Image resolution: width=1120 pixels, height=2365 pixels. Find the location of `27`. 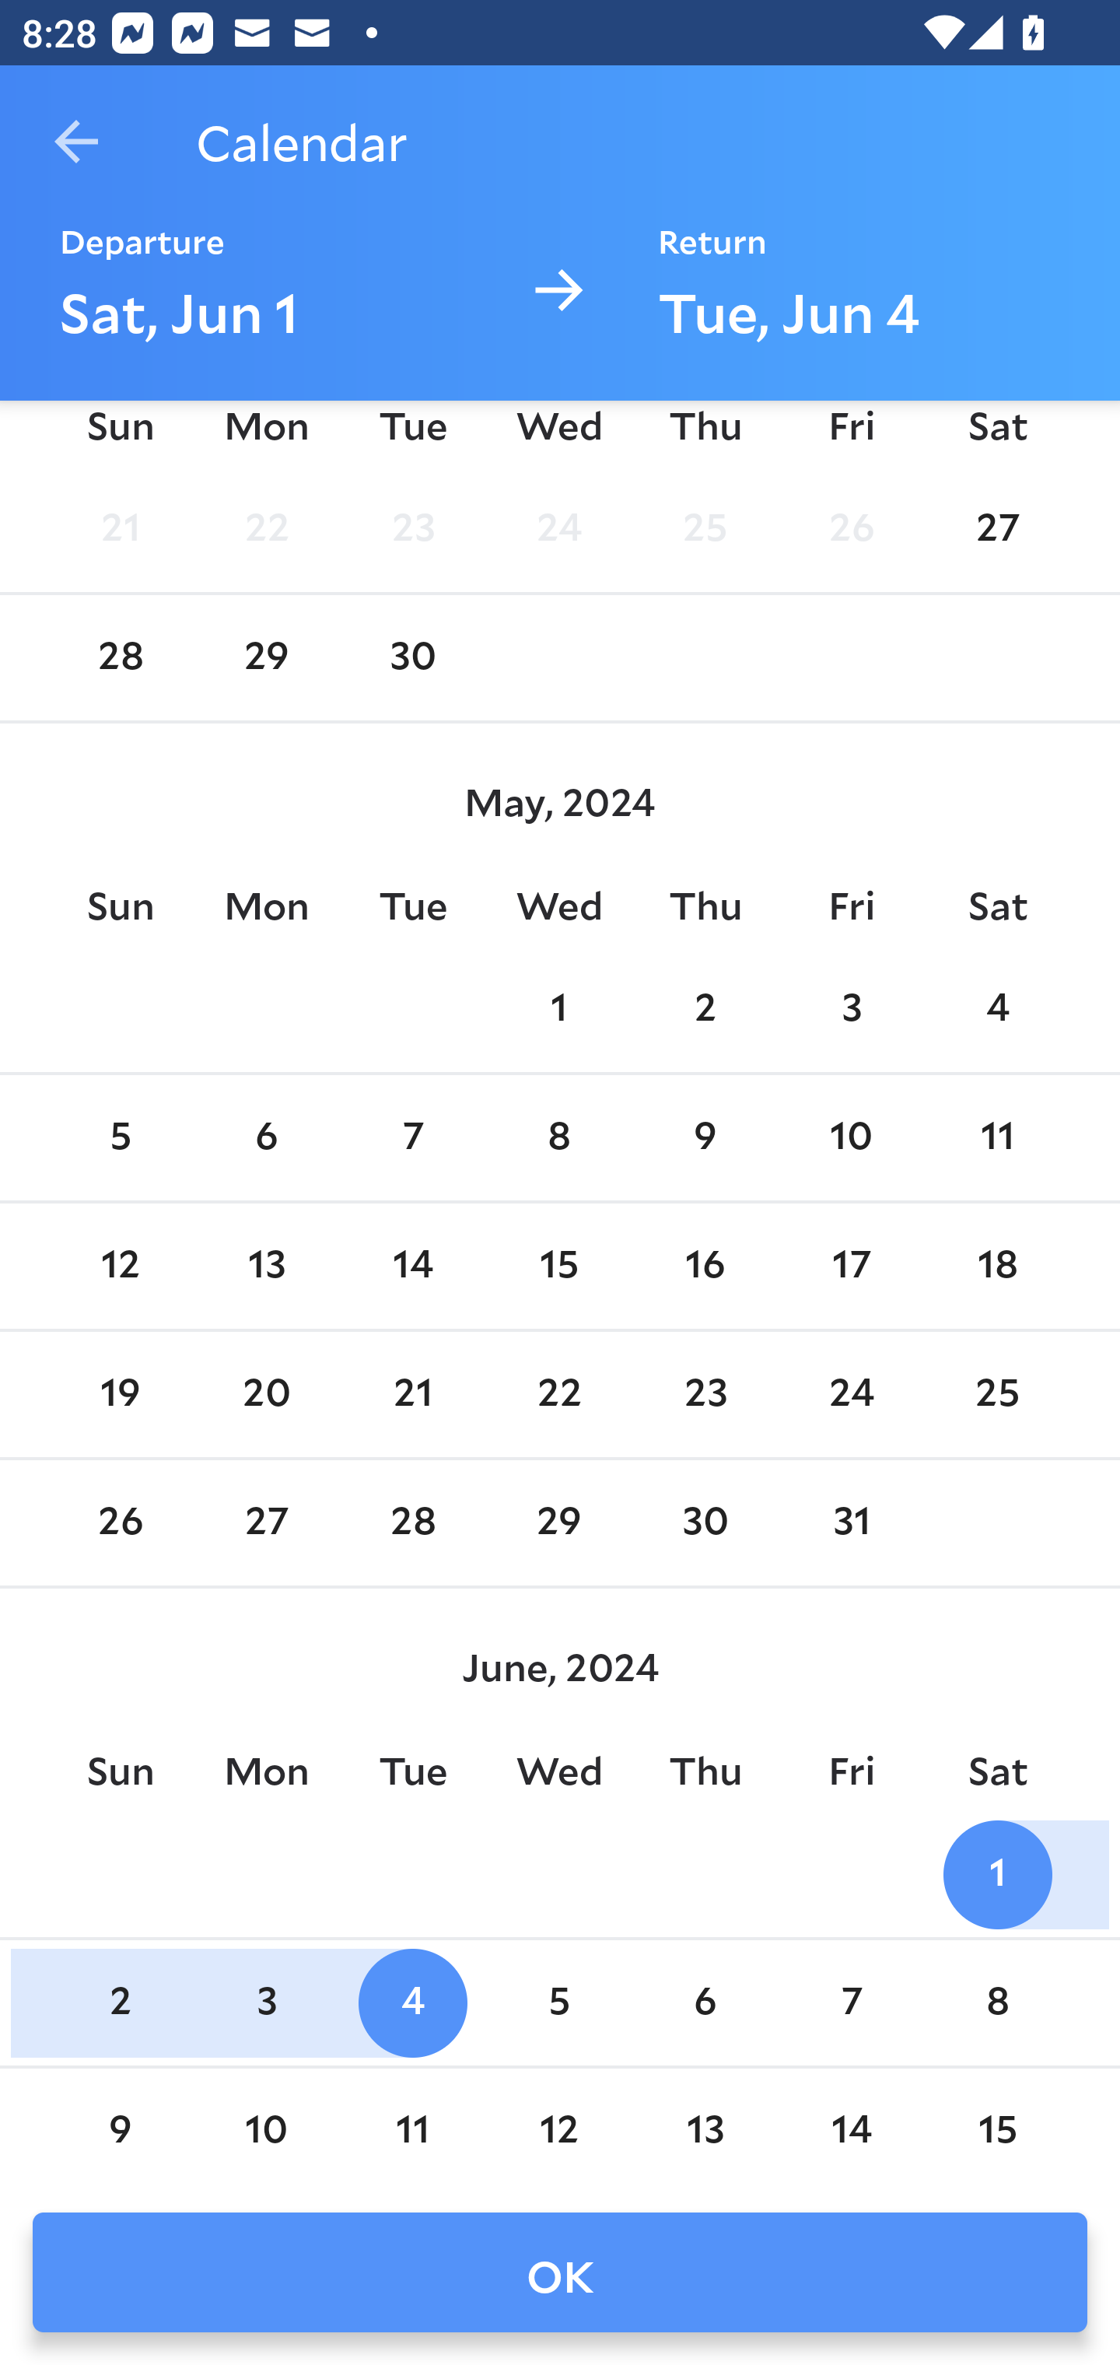

27 is located at coordinates (267, 1522).